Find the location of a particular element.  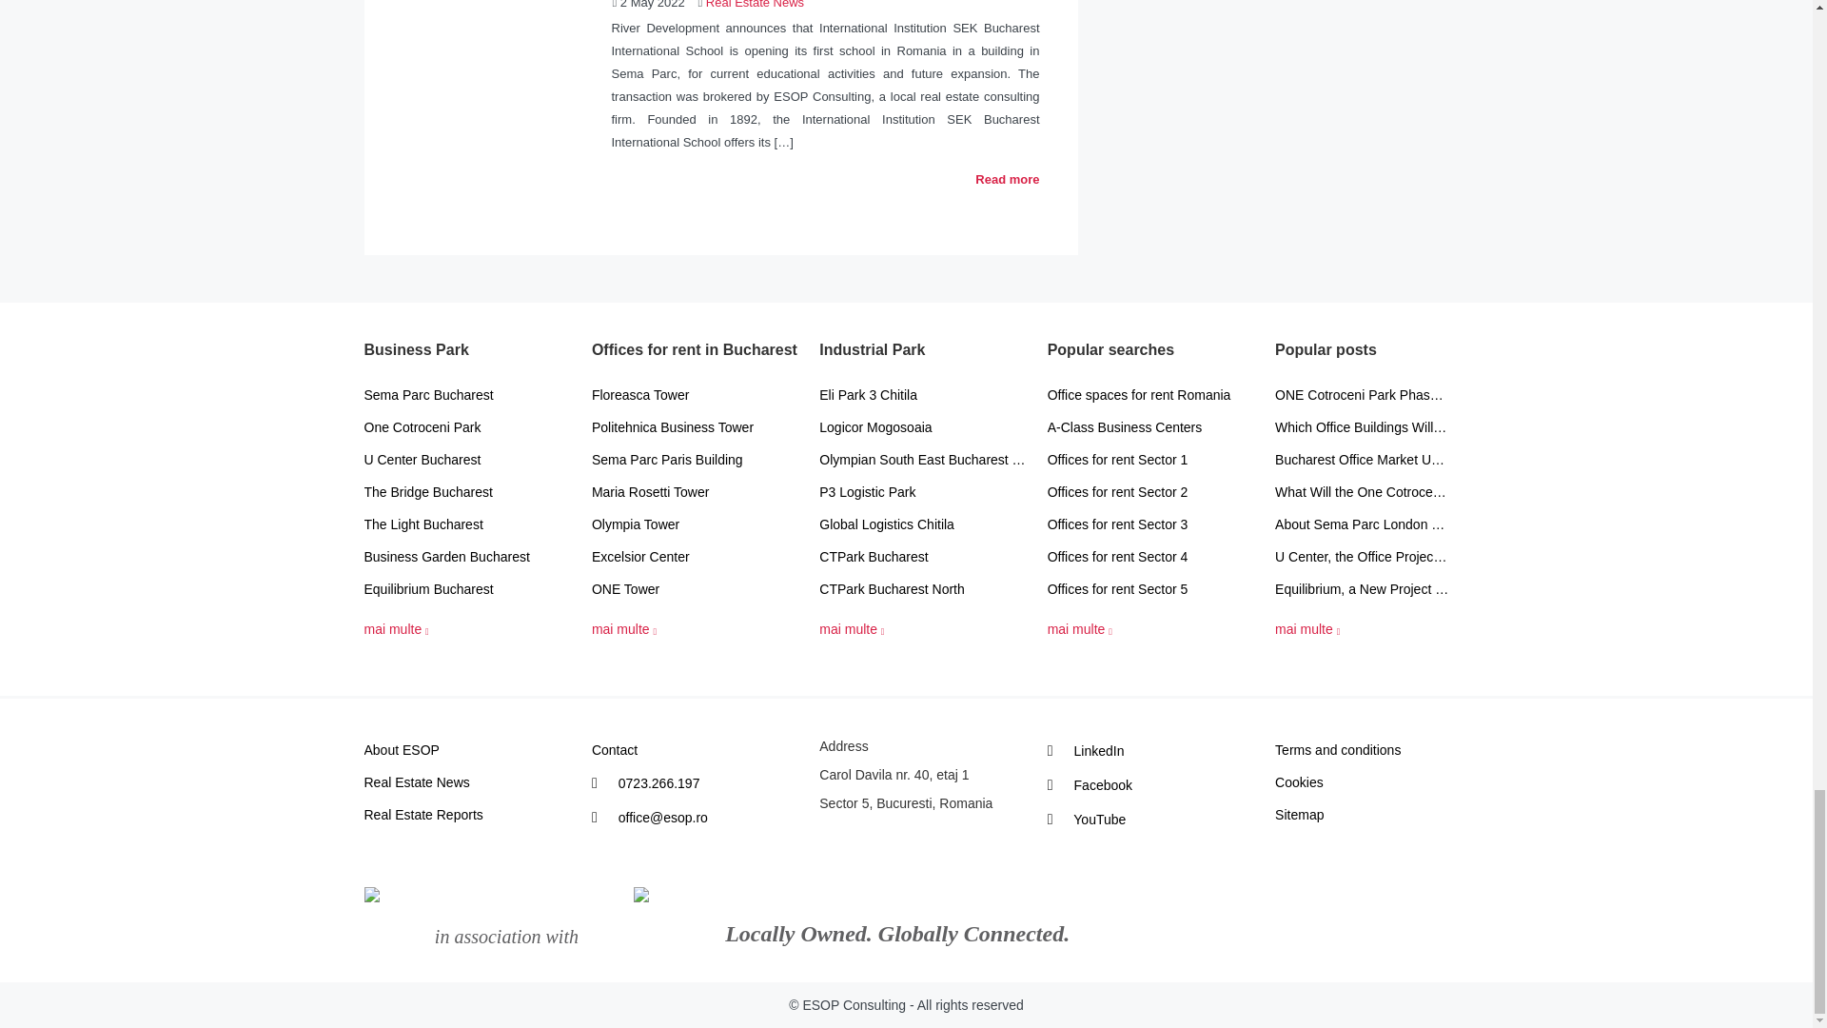

Excelsior Center is located at coordinates (696, 556).